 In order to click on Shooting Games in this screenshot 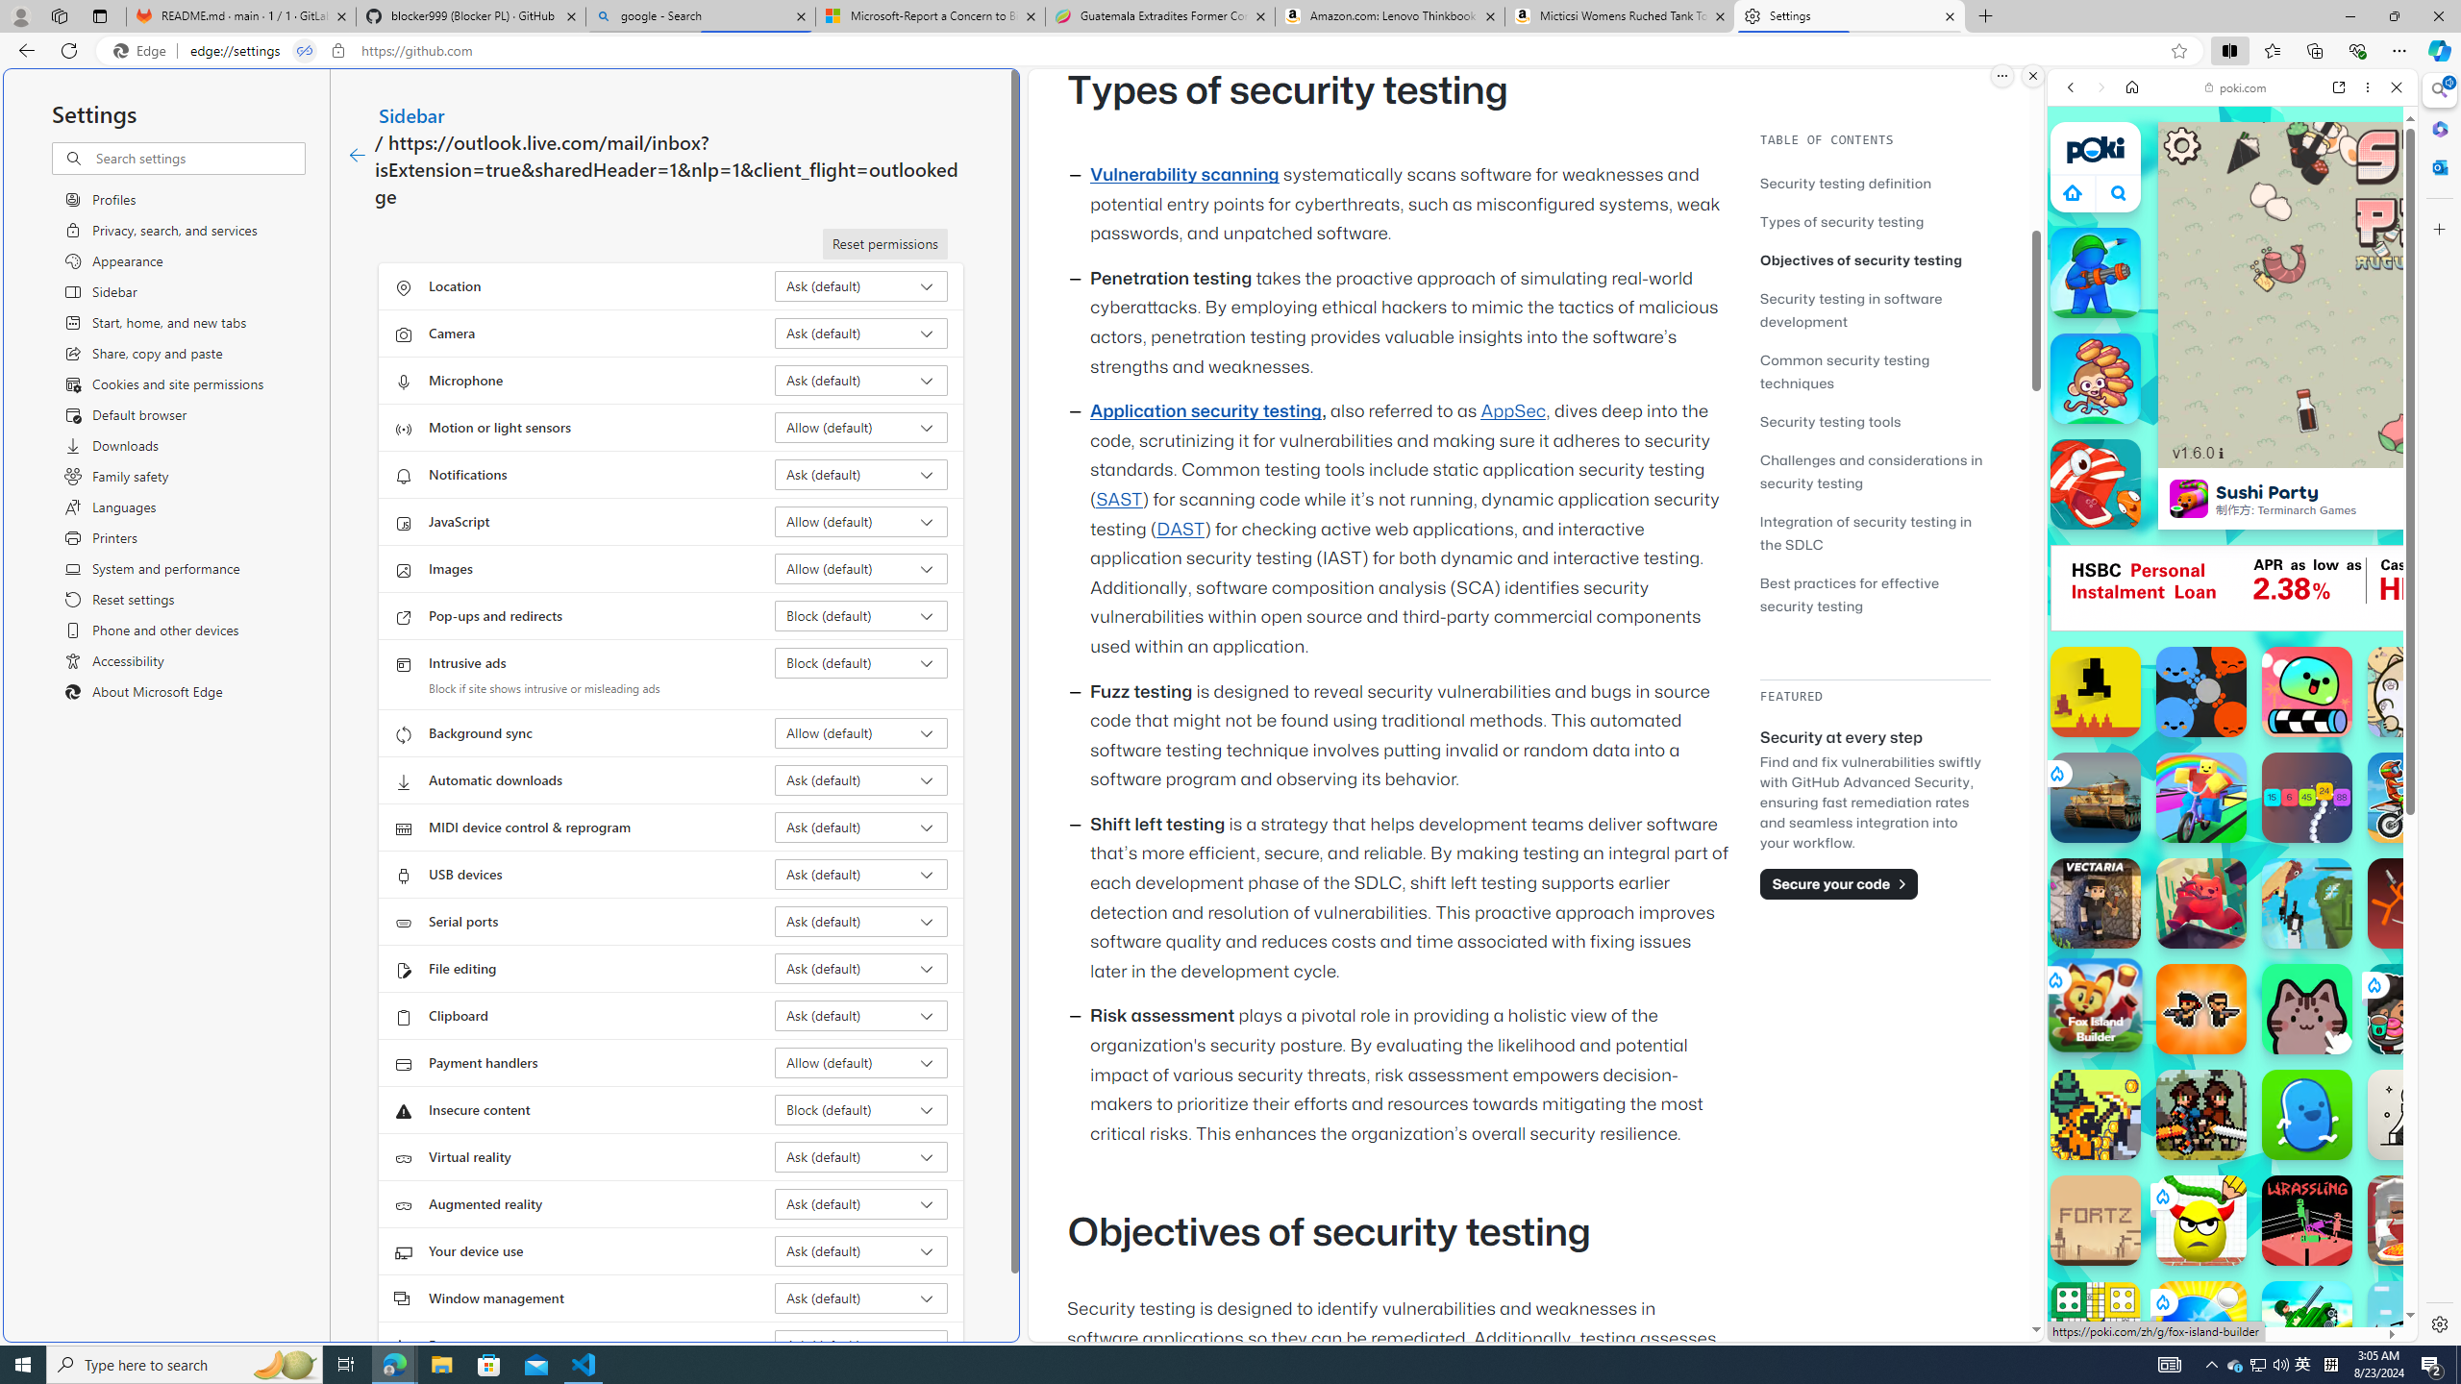, I will do `click(2232, 500)`.